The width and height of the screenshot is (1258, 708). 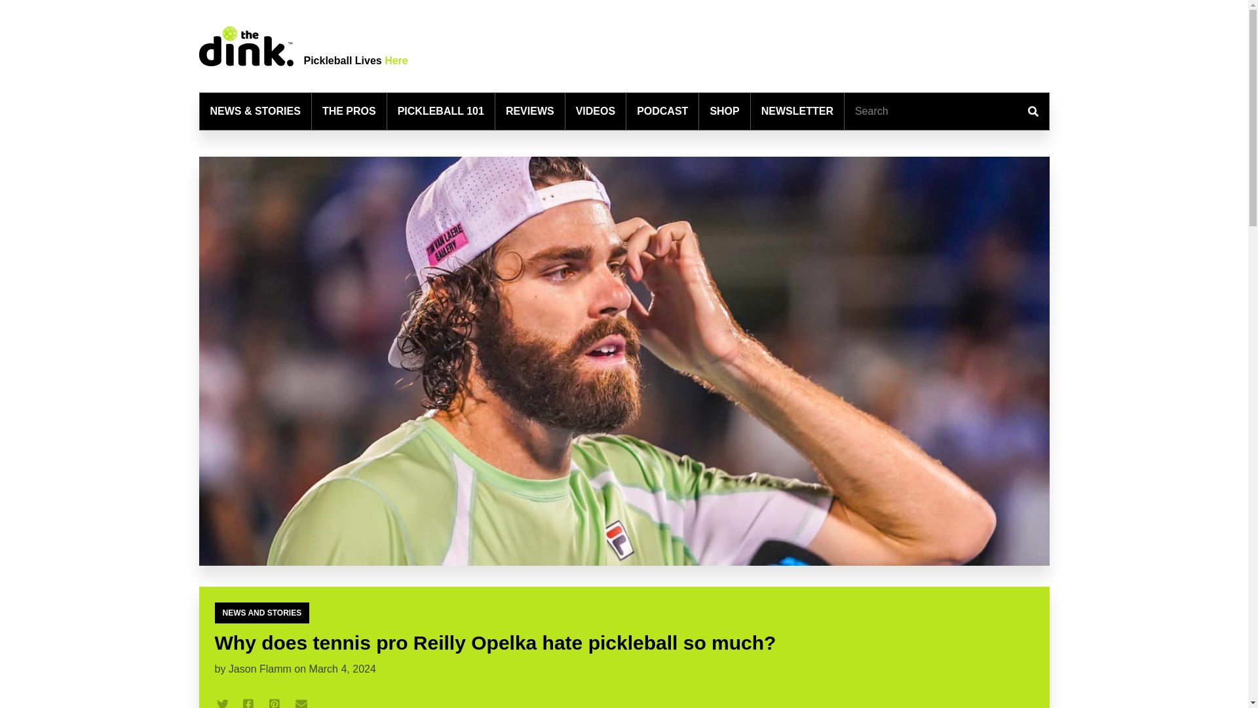 I want to click on PODCAST, so click(x=662, y=111).